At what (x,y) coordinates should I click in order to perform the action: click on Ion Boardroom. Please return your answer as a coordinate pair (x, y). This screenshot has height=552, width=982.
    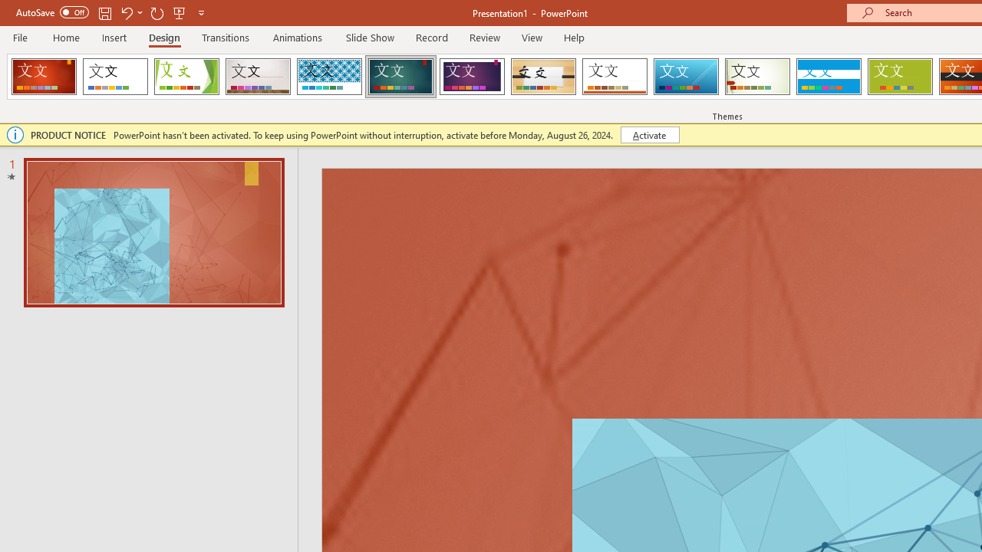
    Looking at the image, I should click on (472, 77).